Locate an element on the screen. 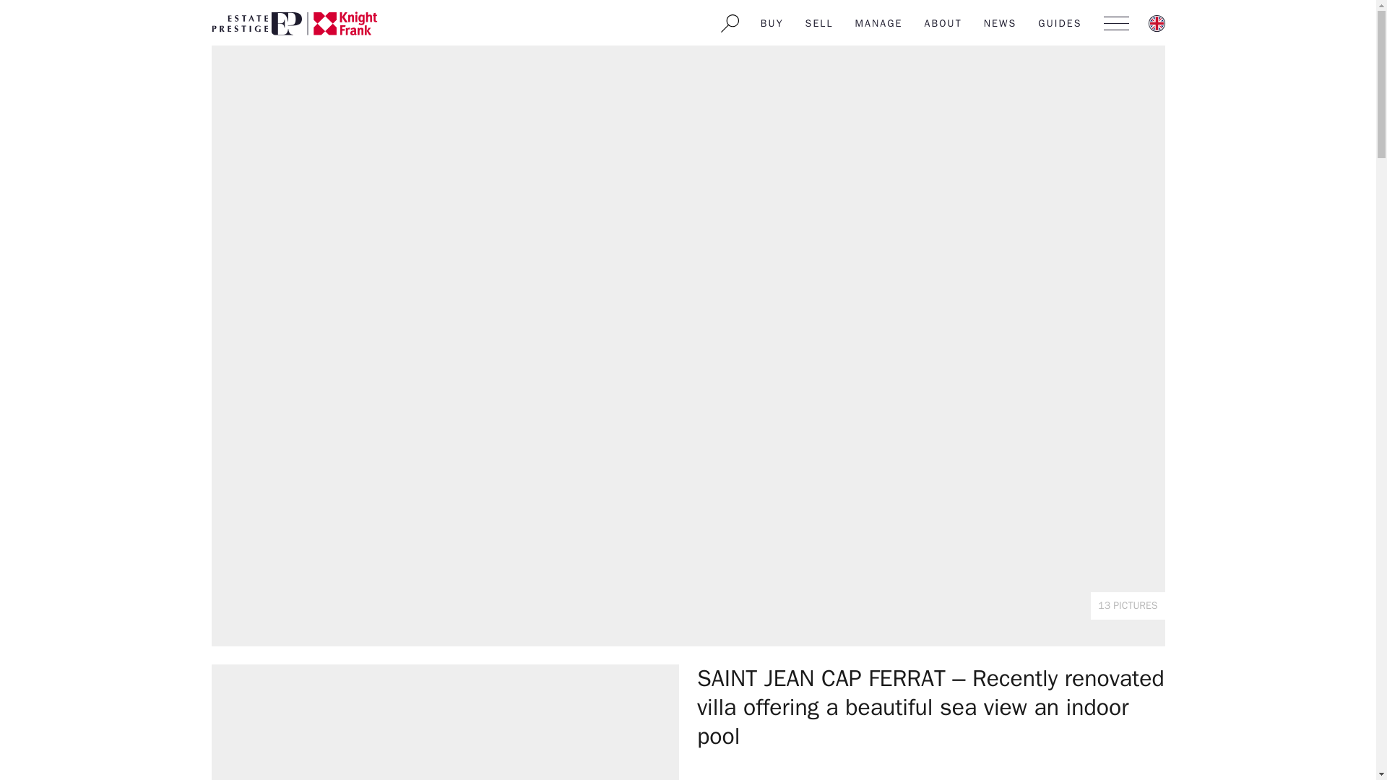 Image resolution: width=1387 pixels, height=780 pixels. SELL is located at coordinates (819, 23).